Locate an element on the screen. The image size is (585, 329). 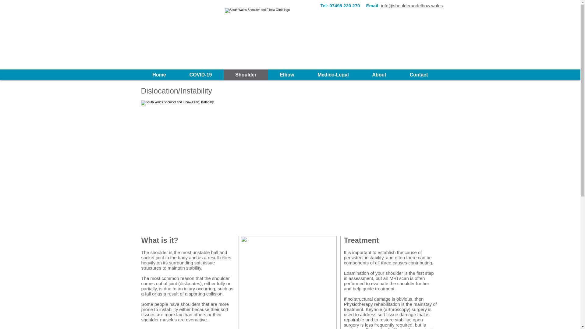
Contact is located at coordinates (419, 75).